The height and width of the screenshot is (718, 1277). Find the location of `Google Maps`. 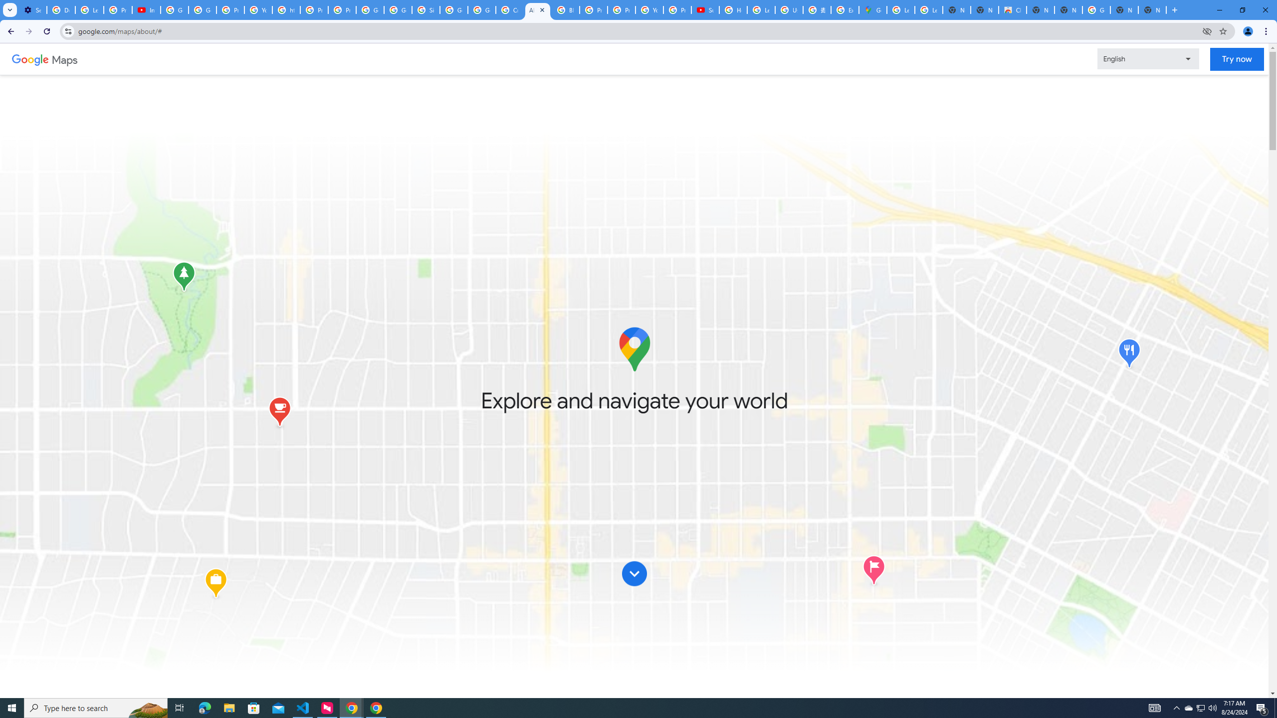

Google Maps is located at coordinates (872, 10).